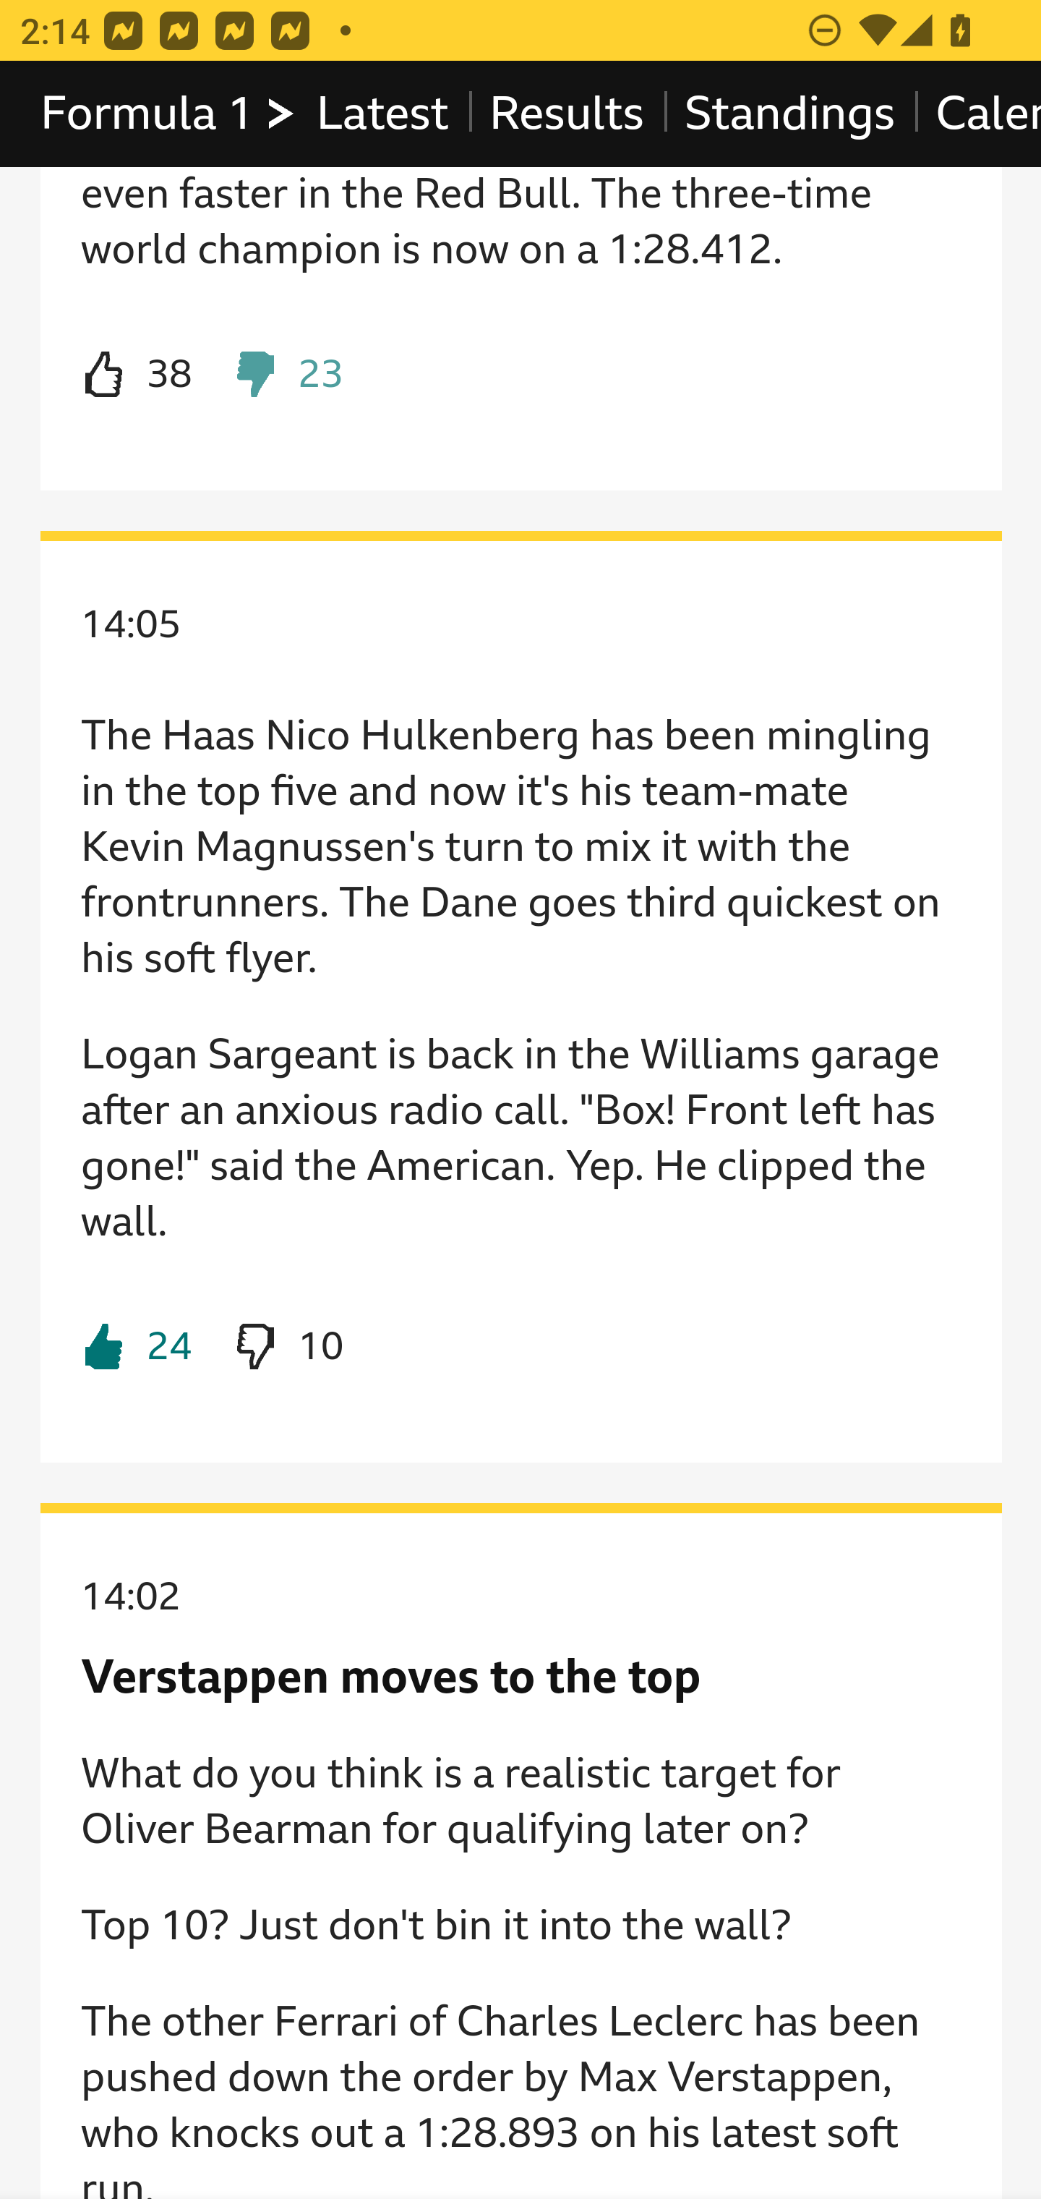 This screenshot has height=2199, width=1041. Describe the element at coordinates (287, 1348) in the screenshot. I see `Dislike` at that location.